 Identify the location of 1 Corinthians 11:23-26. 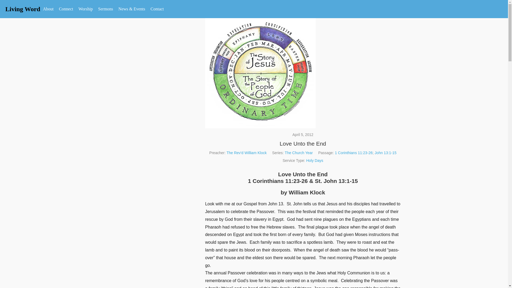
(354, 153).